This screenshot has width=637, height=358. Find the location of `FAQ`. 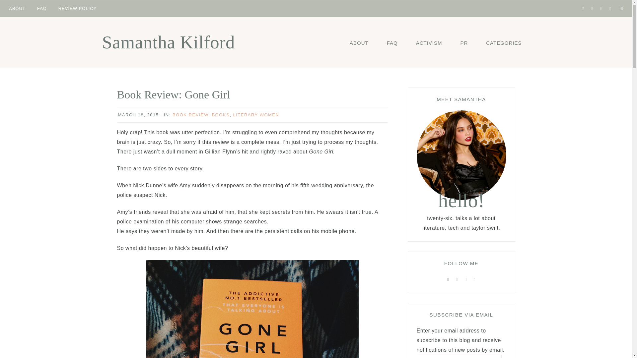

FAQ is located at coordinates (42, 8).